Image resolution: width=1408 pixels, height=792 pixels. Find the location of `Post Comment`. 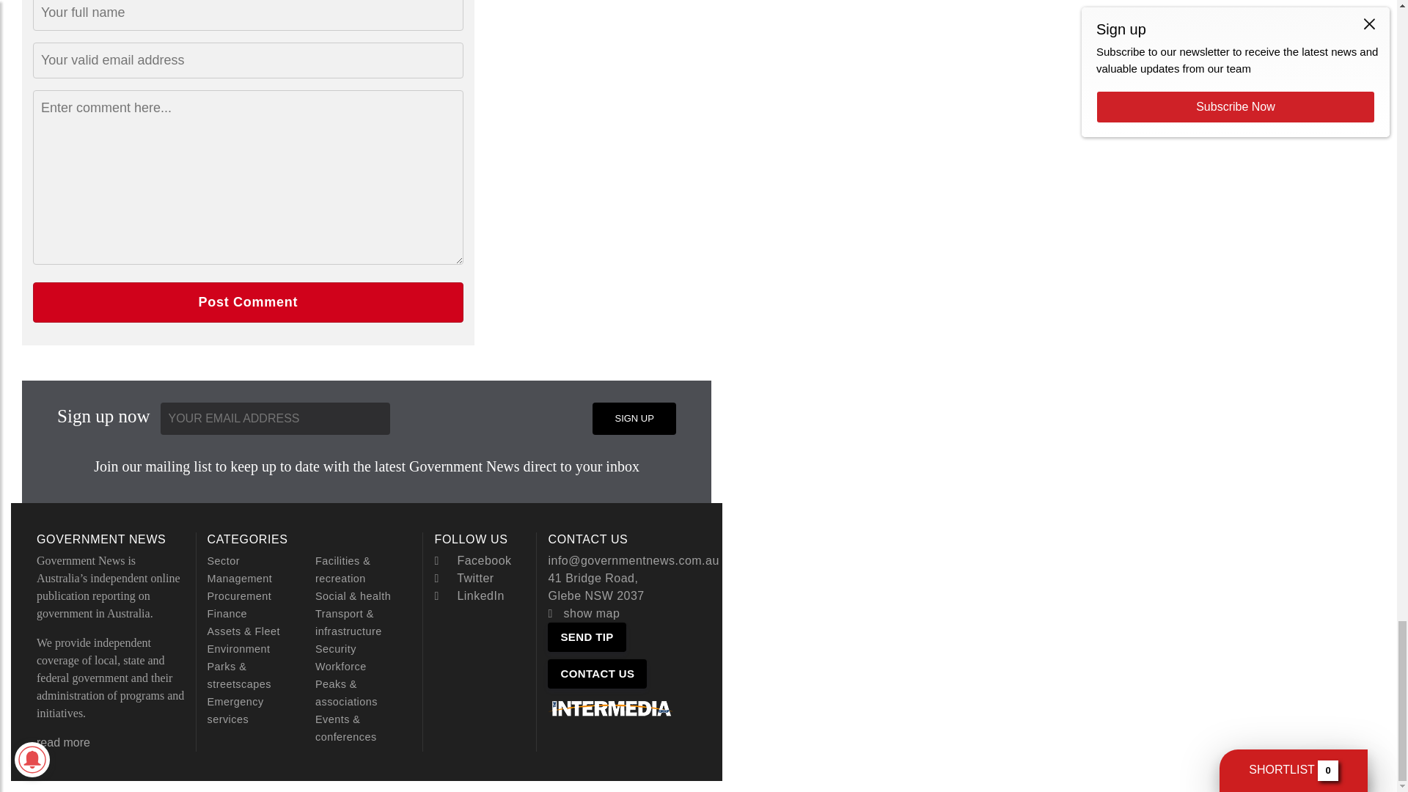

Post Comment is located at coordinates (248, 302).